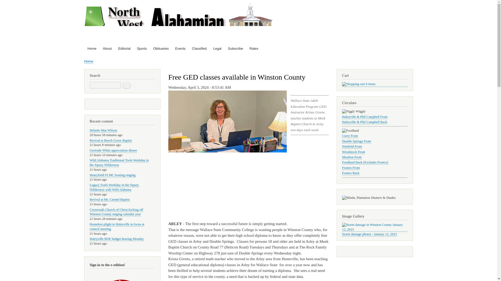  What do you see at coordinates (113, 150) in the screenshot?
I see `Gertrude White appreciation dinner` at bounding box center [113, 150].